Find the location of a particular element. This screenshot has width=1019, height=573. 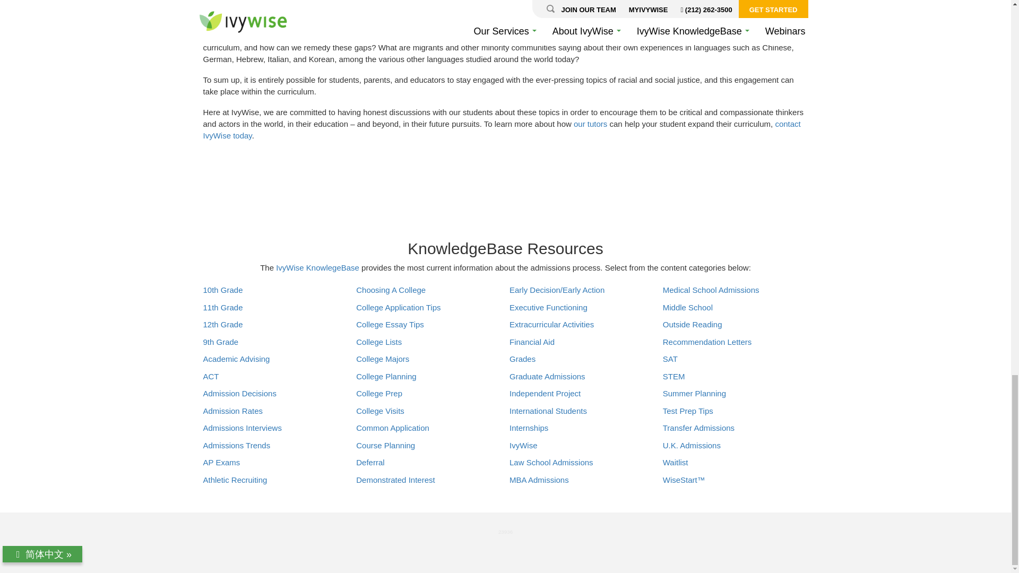

College Essay Tips is located at coordinates (390, 325).